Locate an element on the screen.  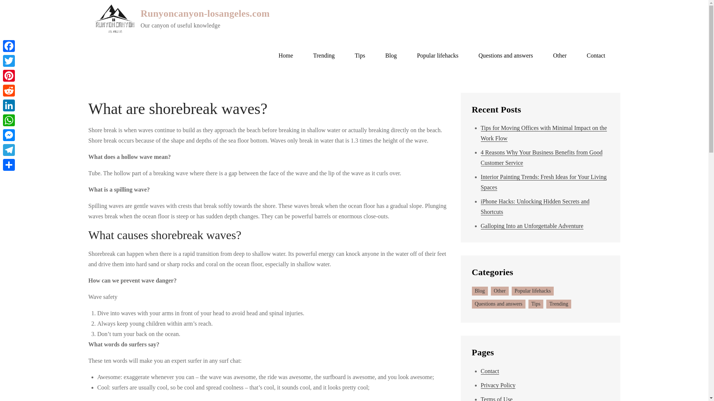
Reddit is located at coordinates (9, 90).